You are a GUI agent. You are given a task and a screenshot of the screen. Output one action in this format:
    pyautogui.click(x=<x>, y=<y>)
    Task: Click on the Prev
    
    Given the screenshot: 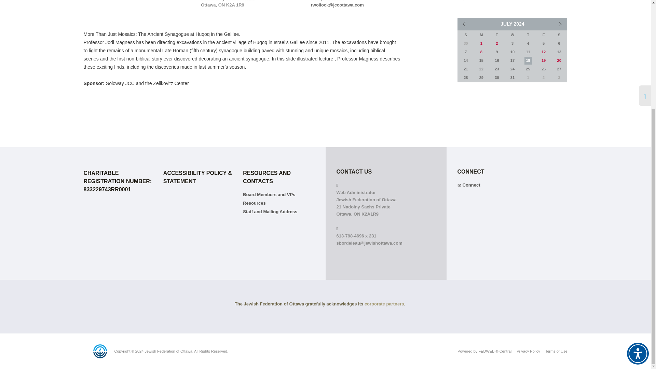 What is the action you would take?
    pyautogui.click(x=464, y=24)
    